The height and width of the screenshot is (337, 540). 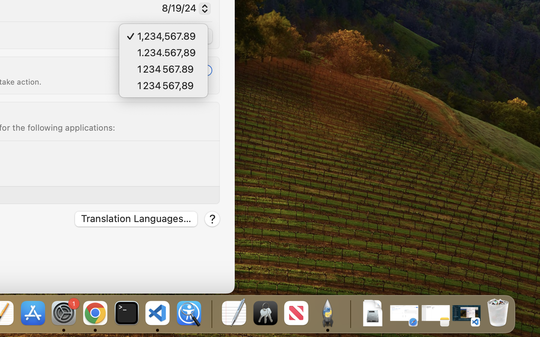 I want to click on 8/19/24, so click(x=183, y=9).